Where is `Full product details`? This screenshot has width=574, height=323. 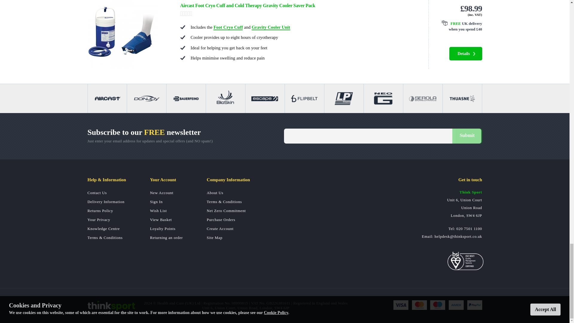
Full product details is located at coordinates (465, 53).